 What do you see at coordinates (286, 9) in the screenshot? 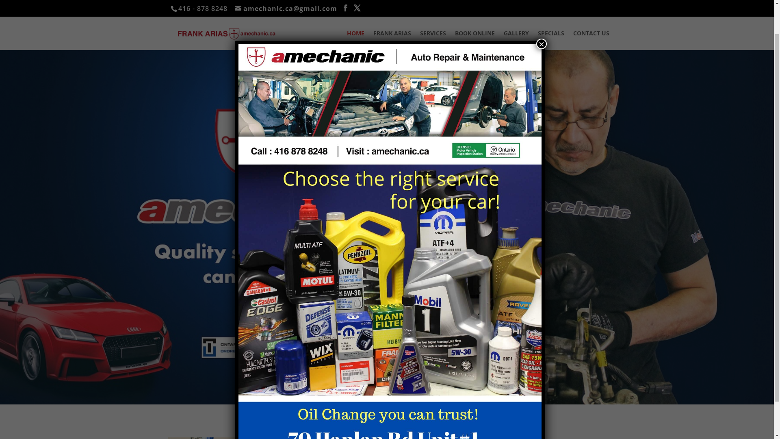
I see `amechanic.ca@gmail.com` at bounding box center [286, 9].